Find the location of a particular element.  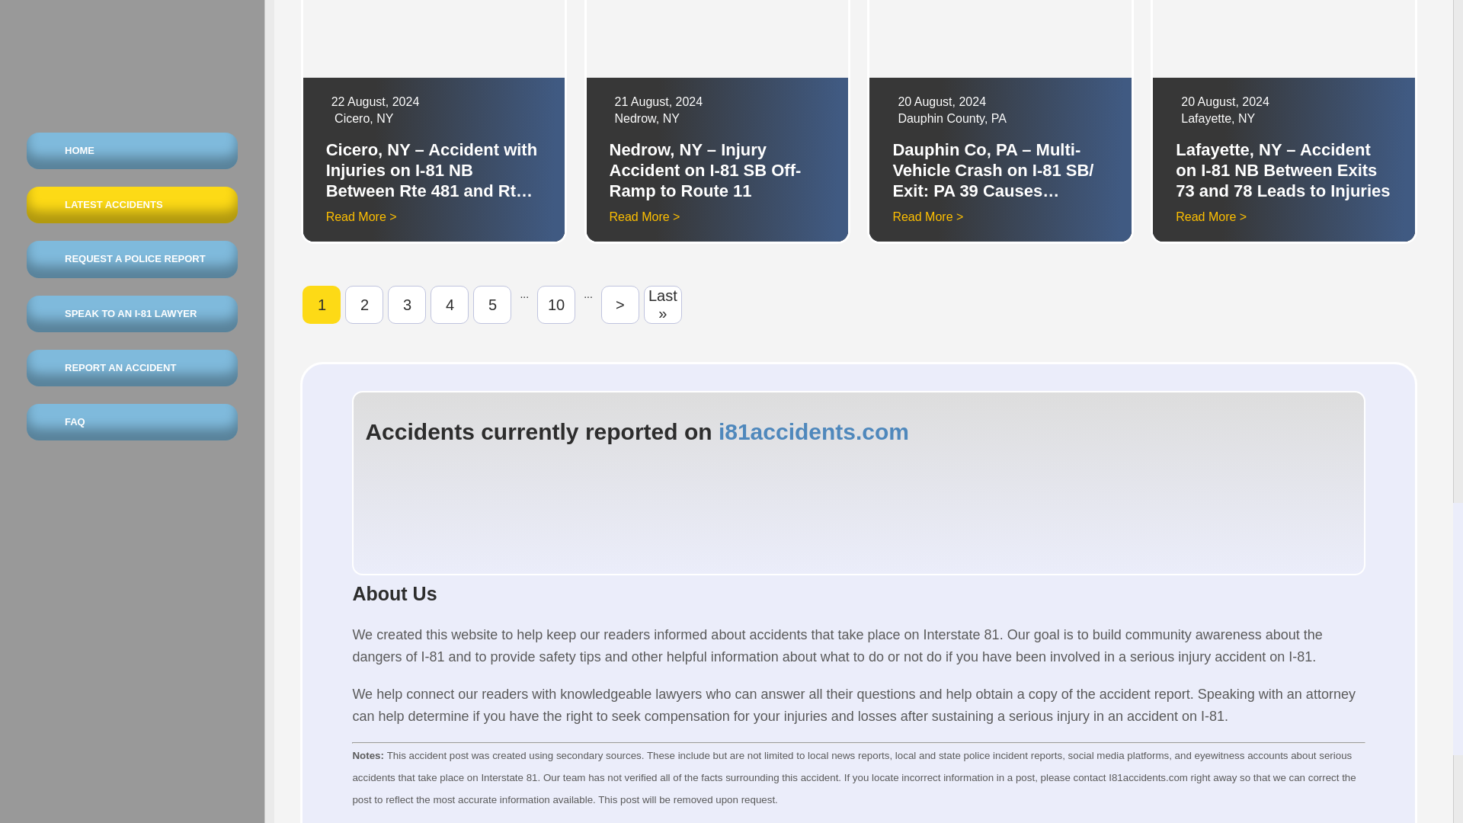

3 is located at coordinates (406, 305).